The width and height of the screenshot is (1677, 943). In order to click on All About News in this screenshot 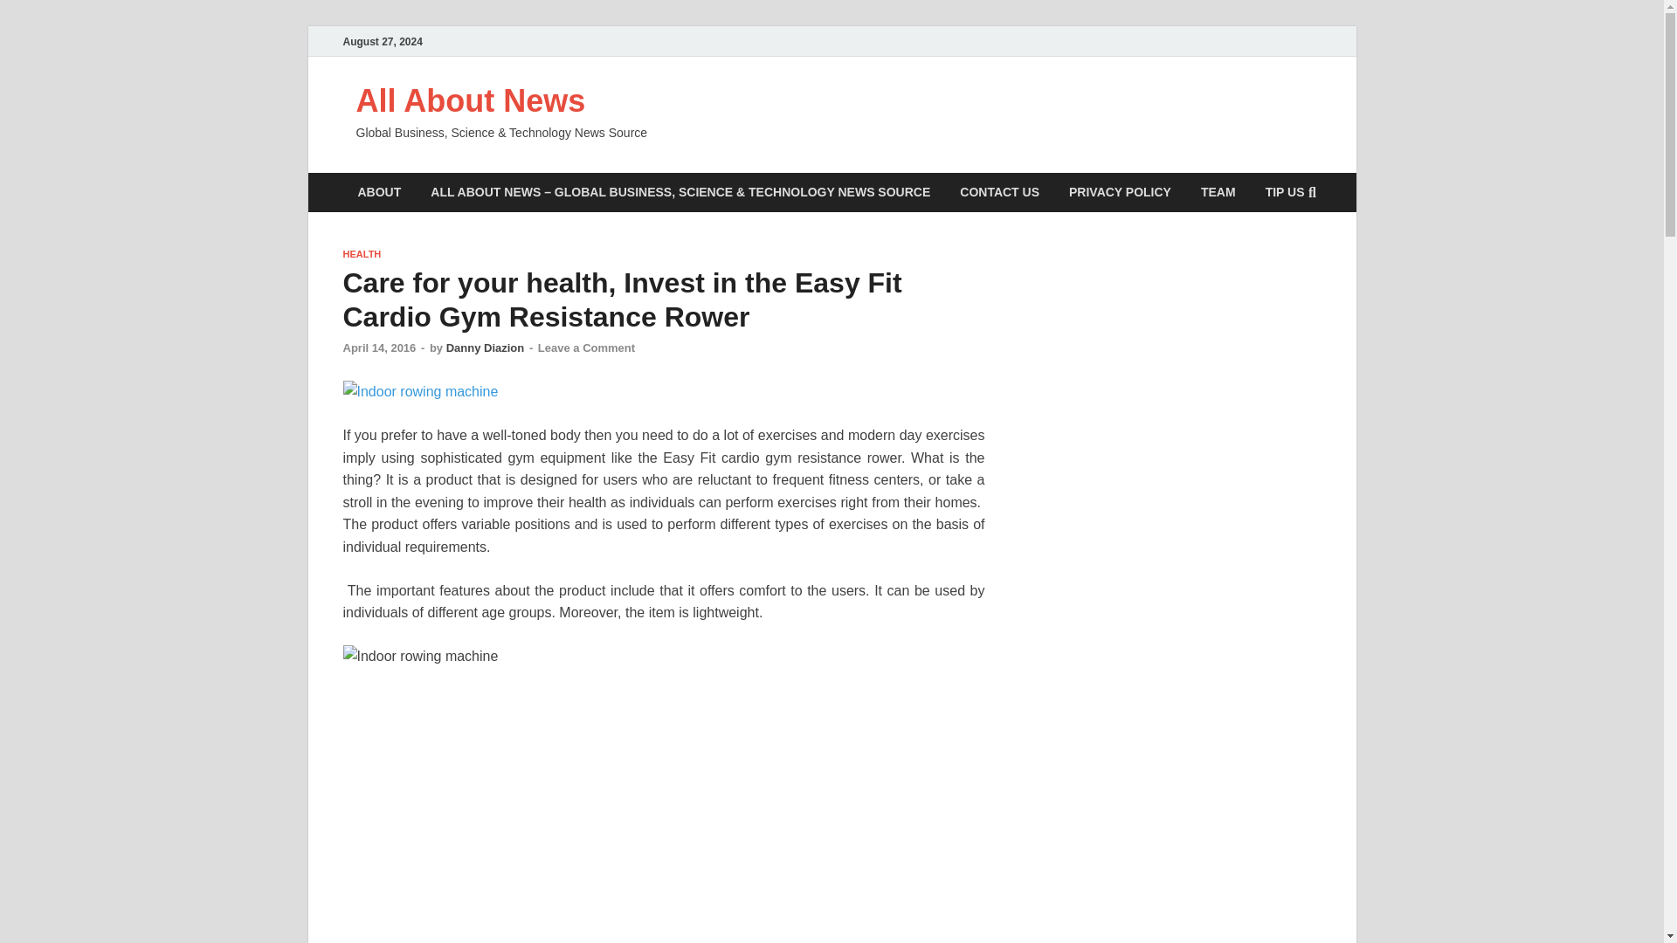, I will do `click(470, 101)`.